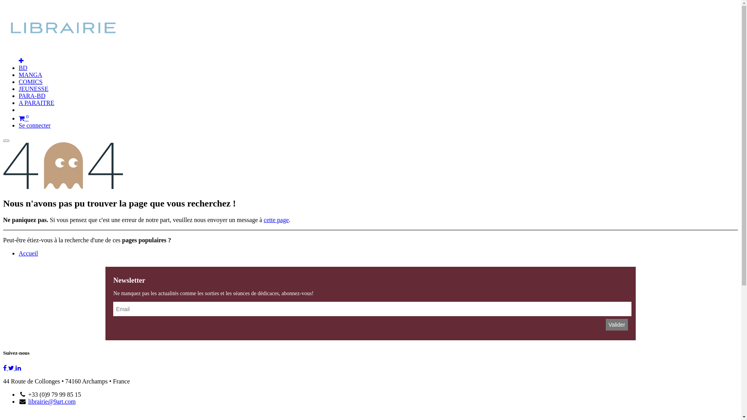 The height and width of the screenshot is (420, 747). I want to click on Valider, so click(617, 325).